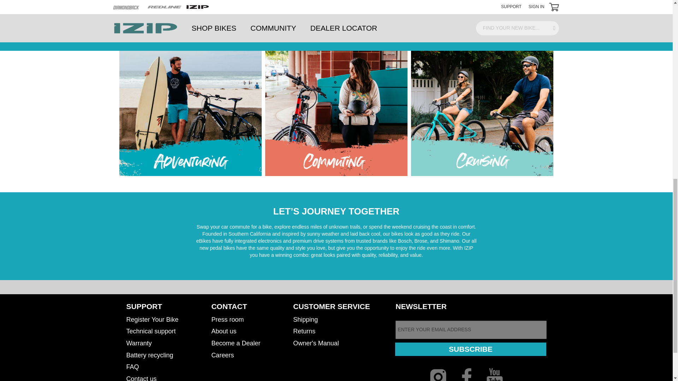 This screenshot has height=381, width=678. I want to click on About us, so click(223, 331).